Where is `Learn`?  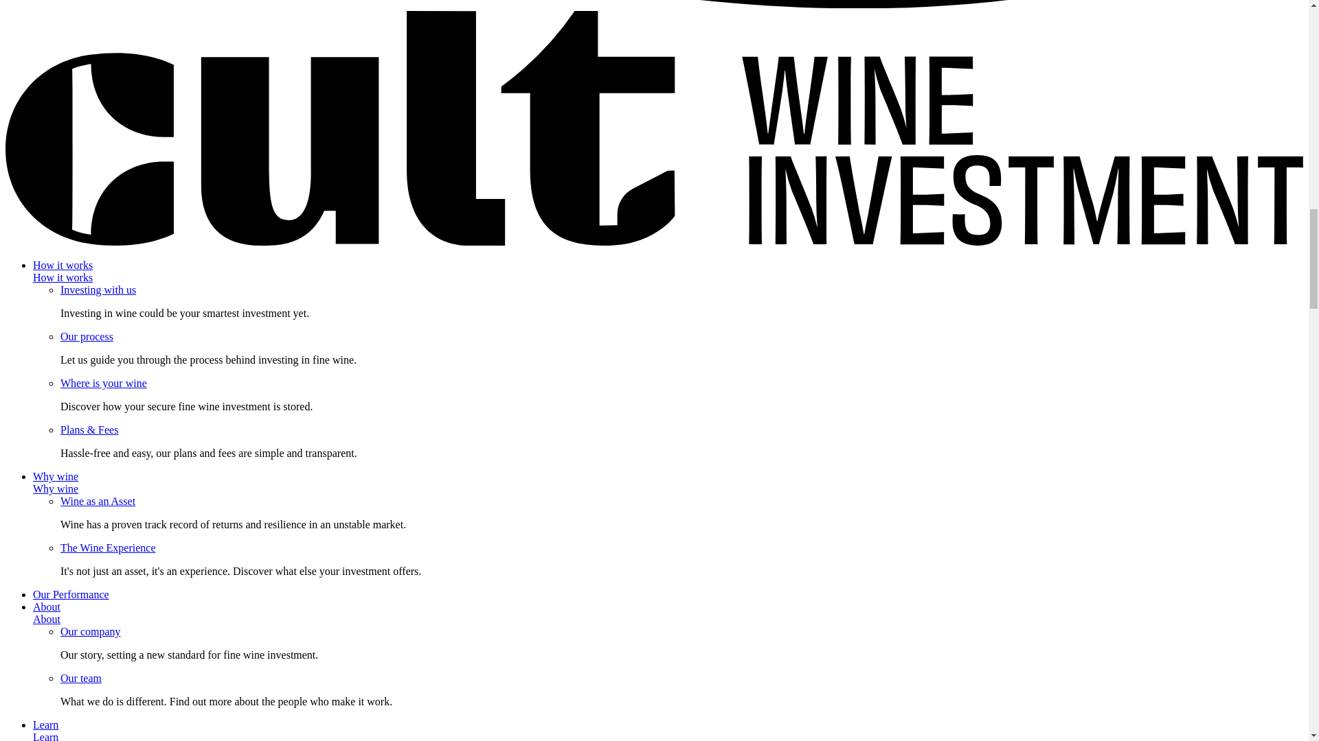 Learn is located at coordinates (45, 736).